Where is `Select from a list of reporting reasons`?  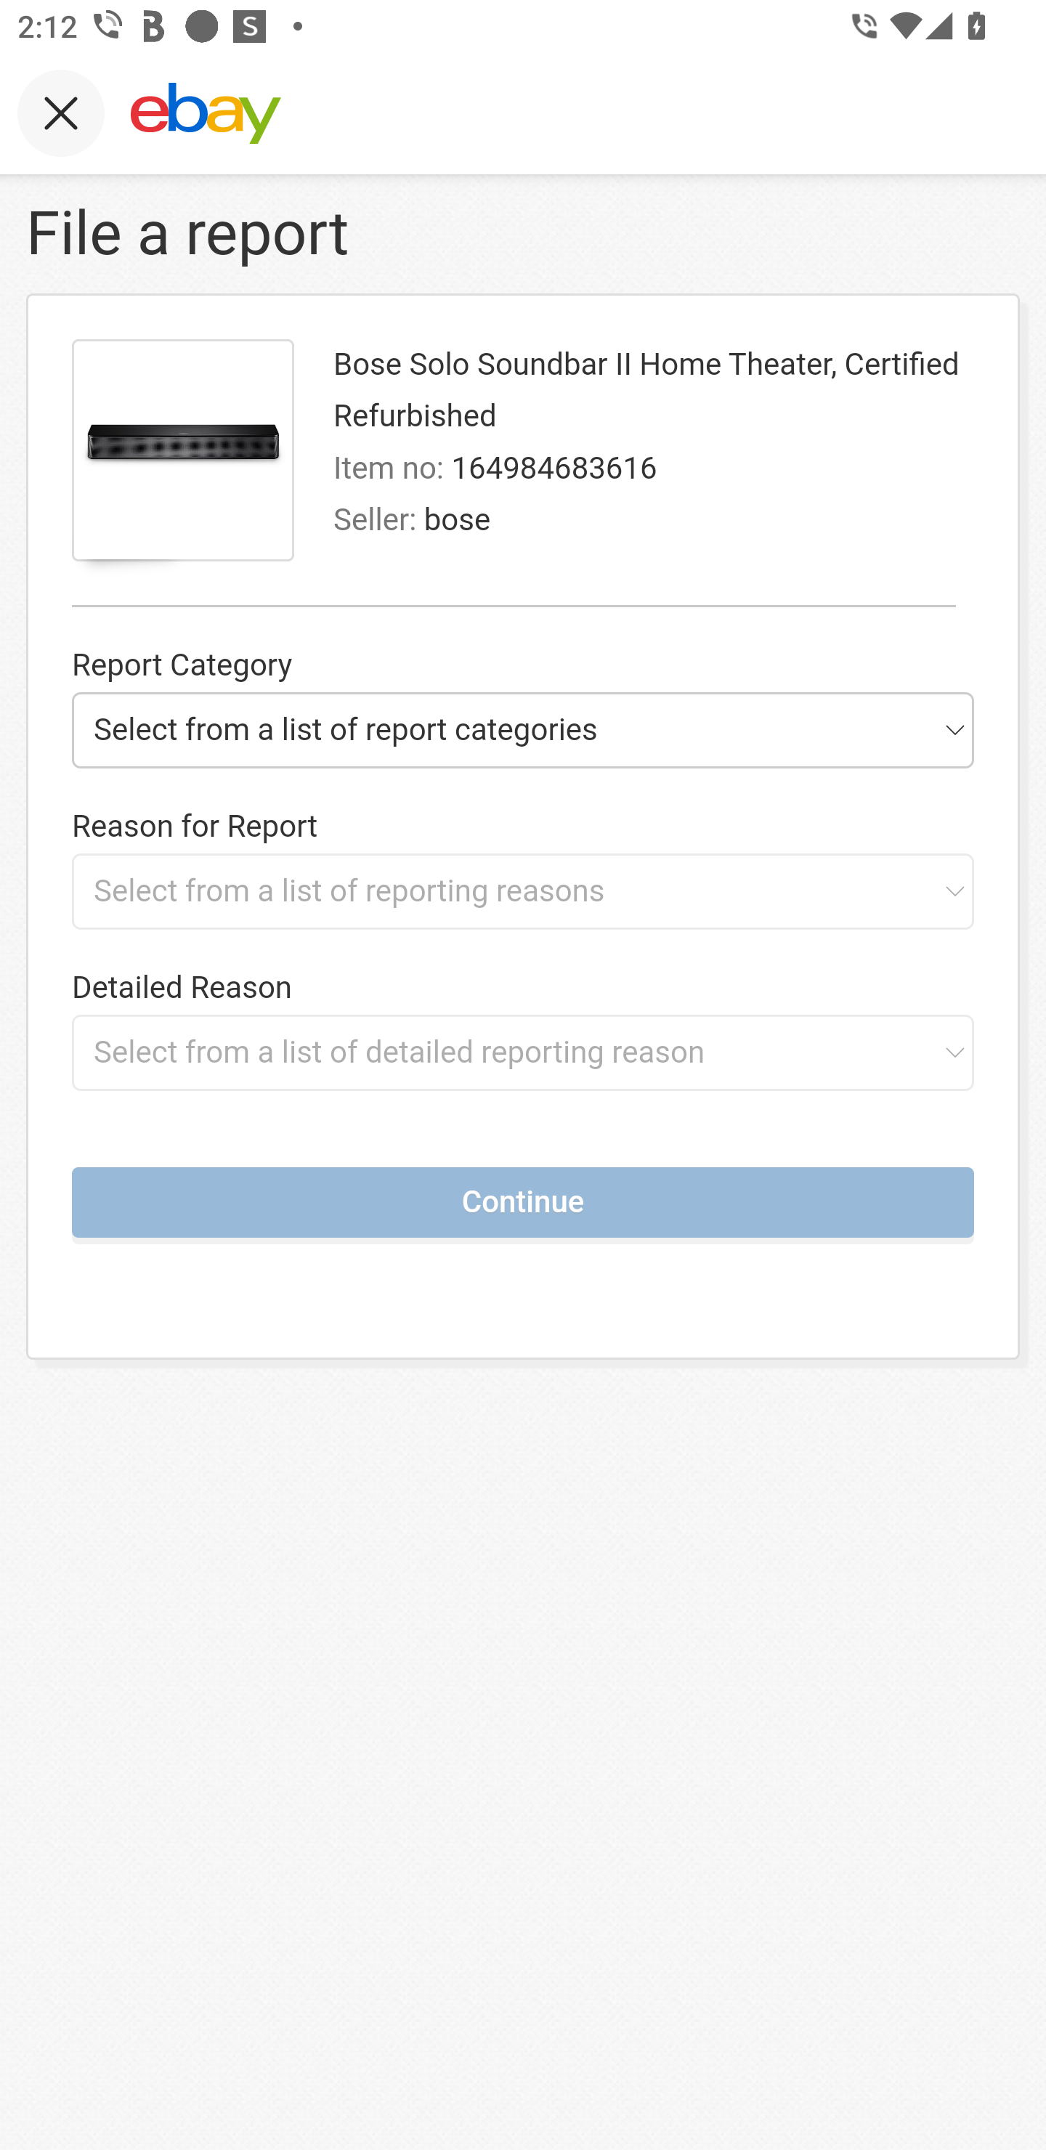 Select from a list of reporting reasons is located at coordinates (523, 891).